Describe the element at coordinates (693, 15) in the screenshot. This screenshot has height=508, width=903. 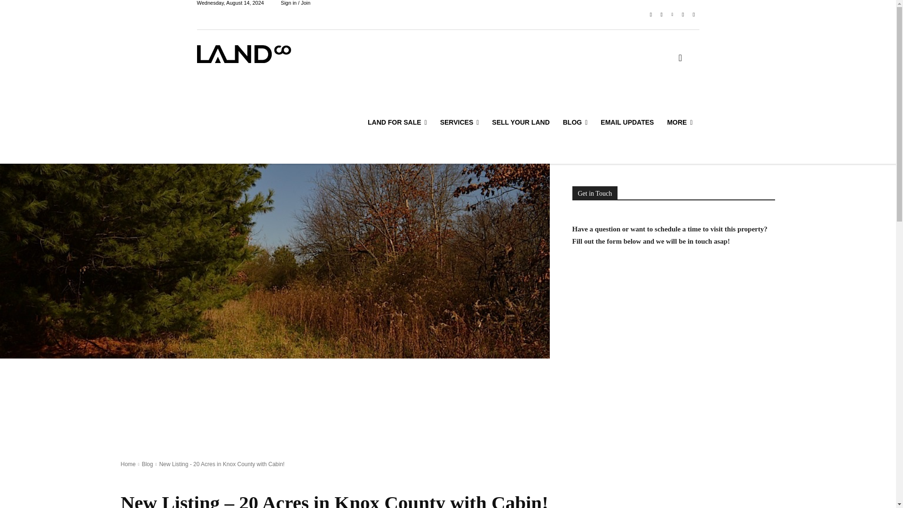
I see `Youtube` at that location.